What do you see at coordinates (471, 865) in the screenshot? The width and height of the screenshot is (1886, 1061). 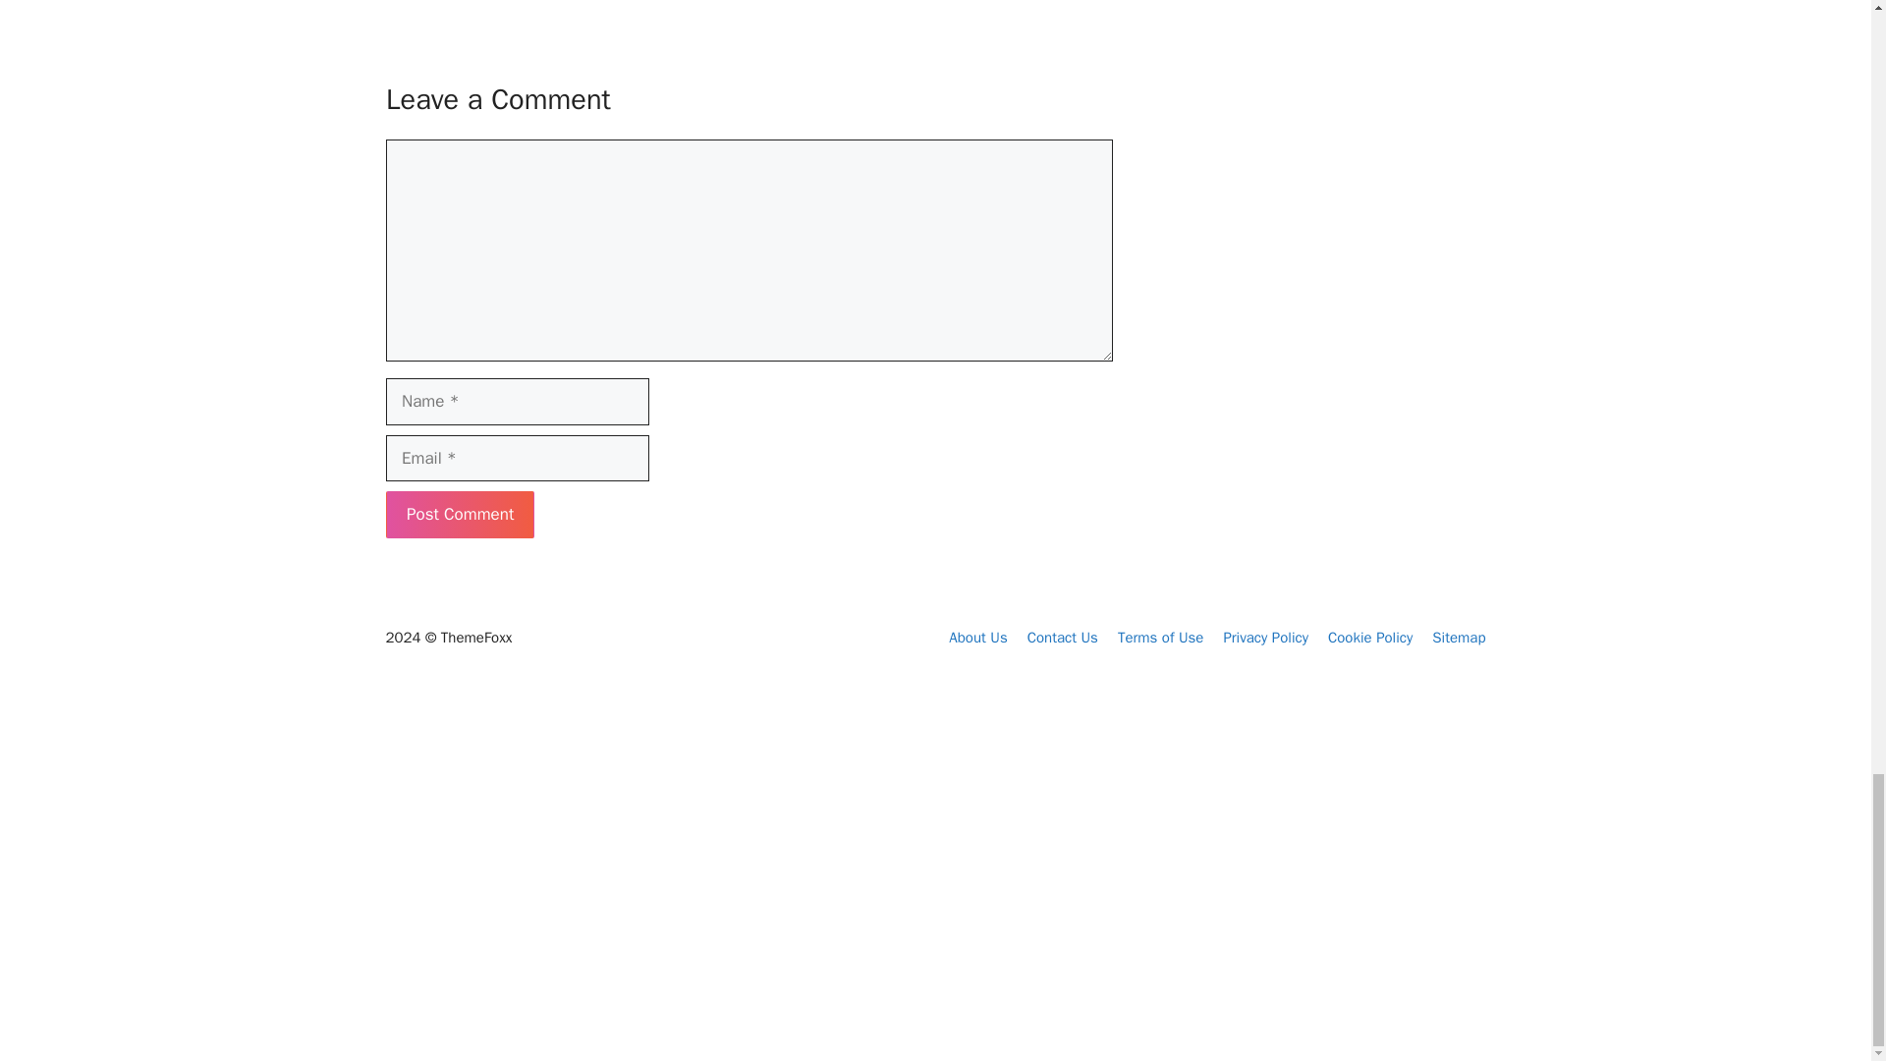 I see `Download iPad Pro 2017 Stock Wallpapers 8` at bounding box center [471, 865].